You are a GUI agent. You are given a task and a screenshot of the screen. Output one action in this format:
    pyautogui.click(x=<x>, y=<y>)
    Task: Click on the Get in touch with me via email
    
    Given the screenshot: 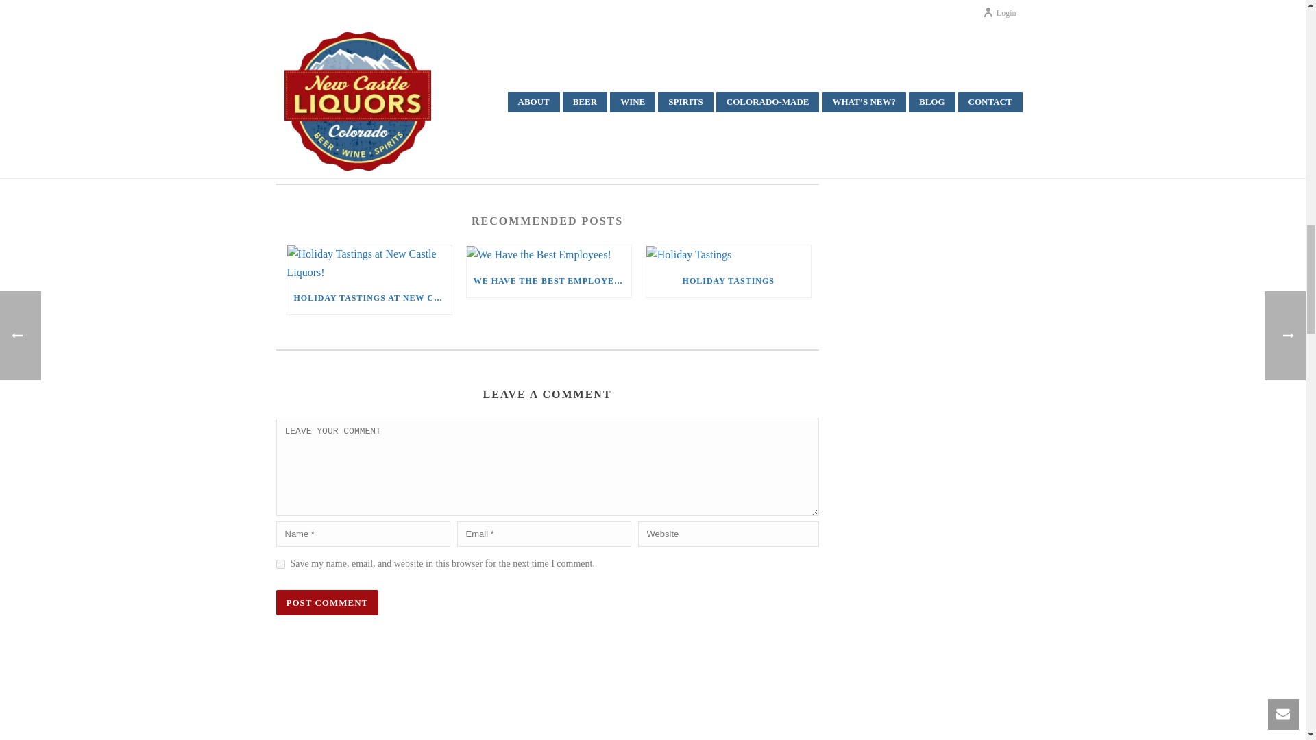 What is the action you would take?
    pyautogui.click(x=338, y=152)
    